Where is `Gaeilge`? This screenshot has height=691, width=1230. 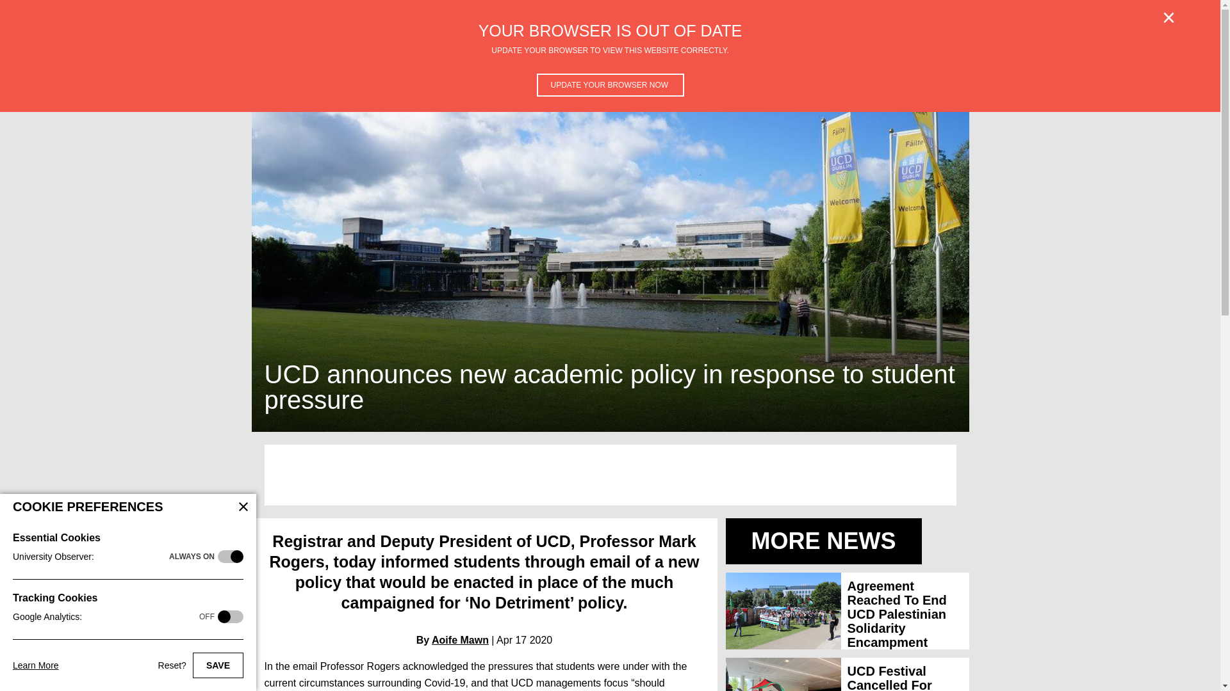 Gaeilge is located at coordinates (612, 61).